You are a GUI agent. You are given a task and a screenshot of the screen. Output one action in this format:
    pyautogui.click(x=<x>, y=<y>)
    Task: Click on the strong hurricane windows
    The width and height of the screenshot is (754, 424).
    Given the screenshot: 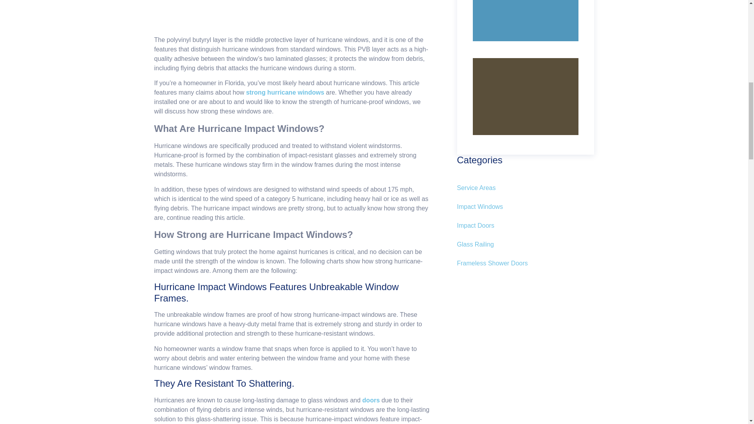 What is the action you would take?
    pyautogui.click(x=285, y=92)
    